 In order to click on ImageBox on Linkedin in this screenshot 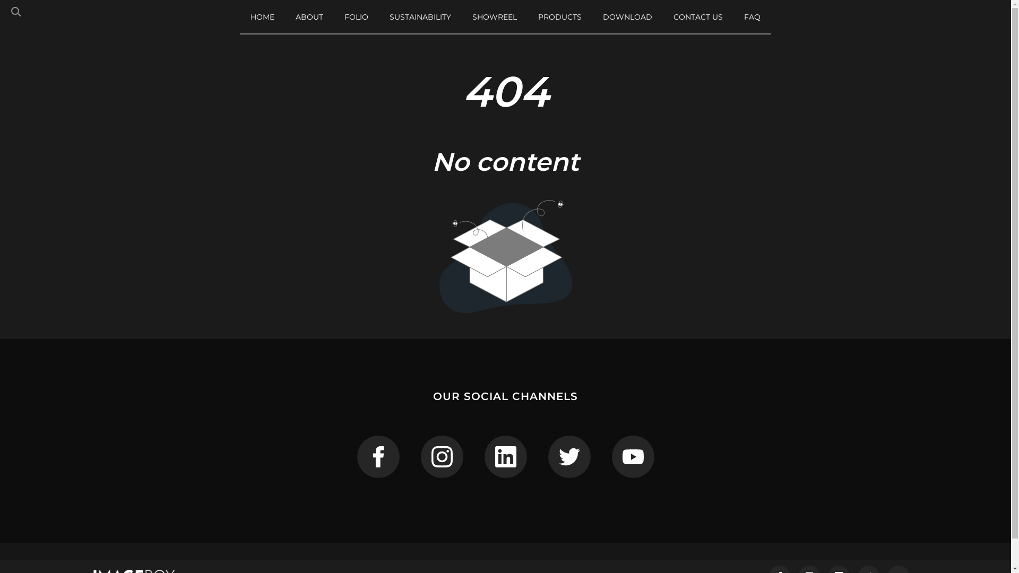, I will do `click(505, 457)`.